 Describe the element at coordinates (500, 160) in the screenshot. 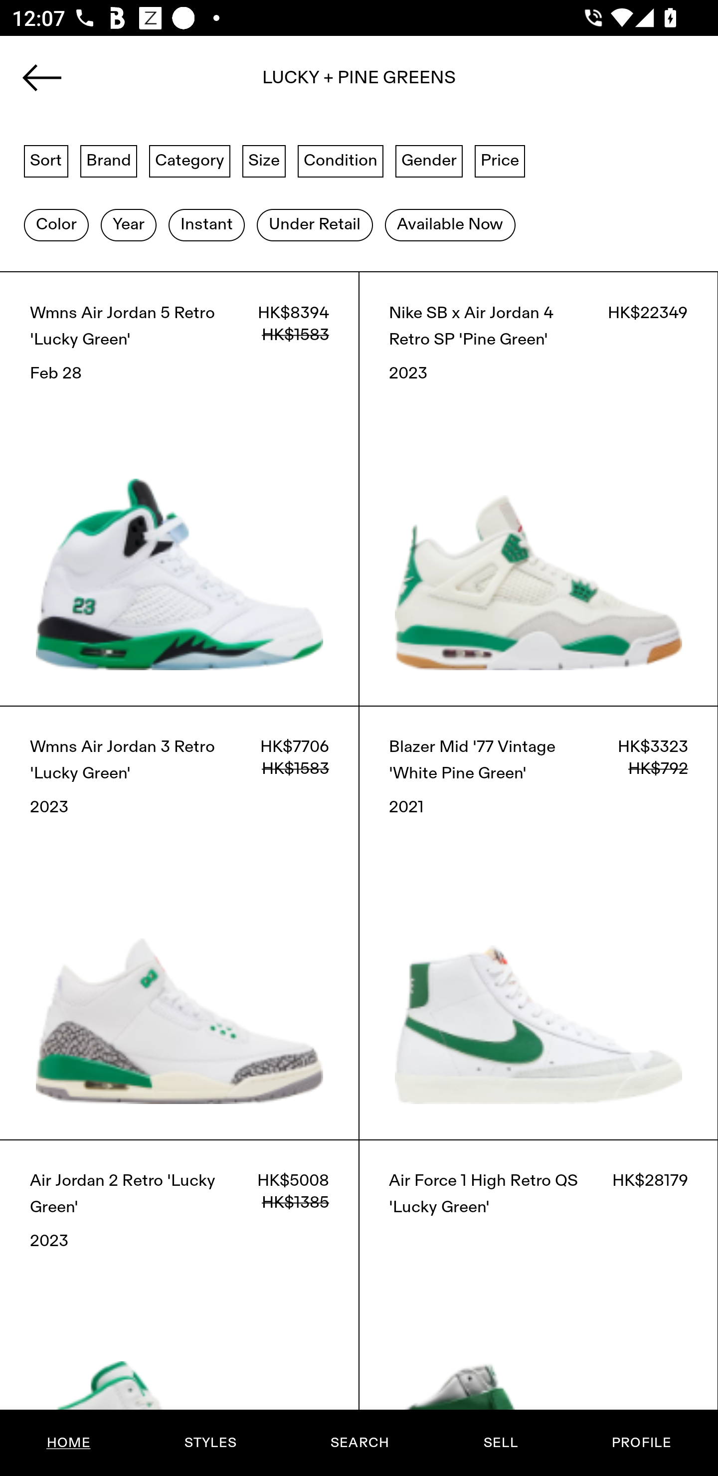

I see `Price` at that location.